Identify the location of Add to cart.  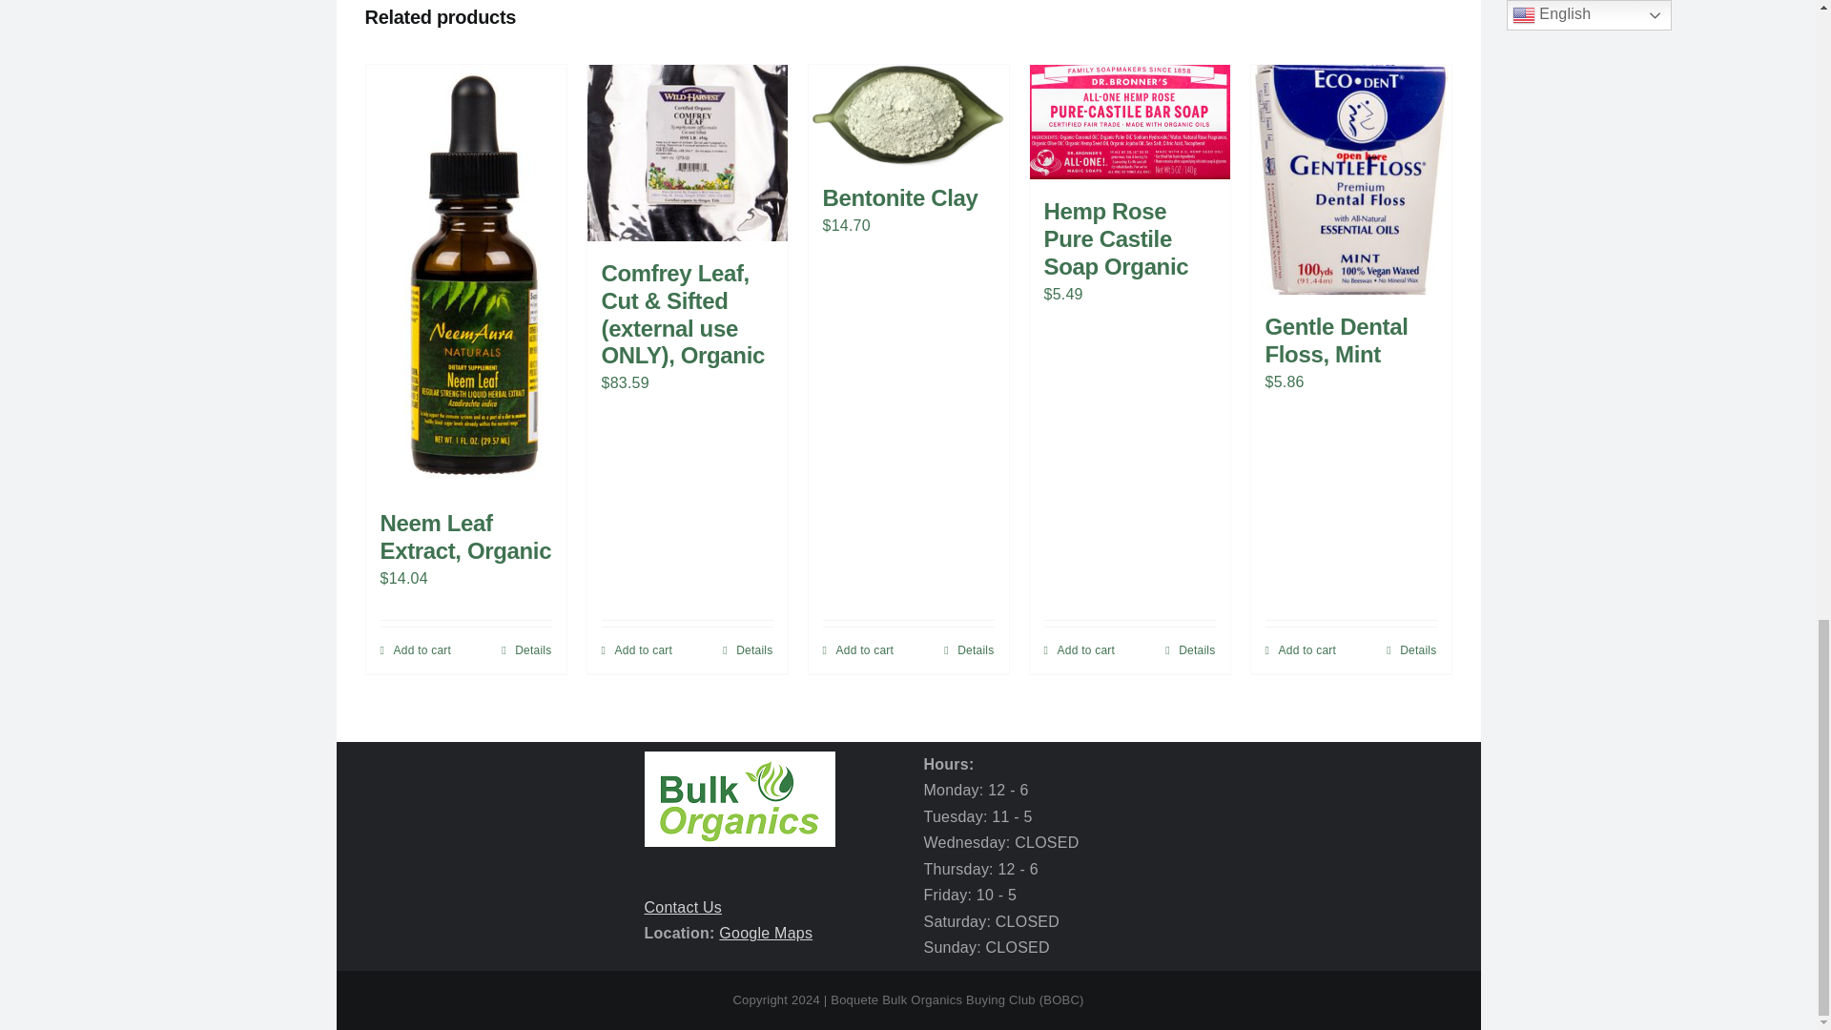
(414, 650).